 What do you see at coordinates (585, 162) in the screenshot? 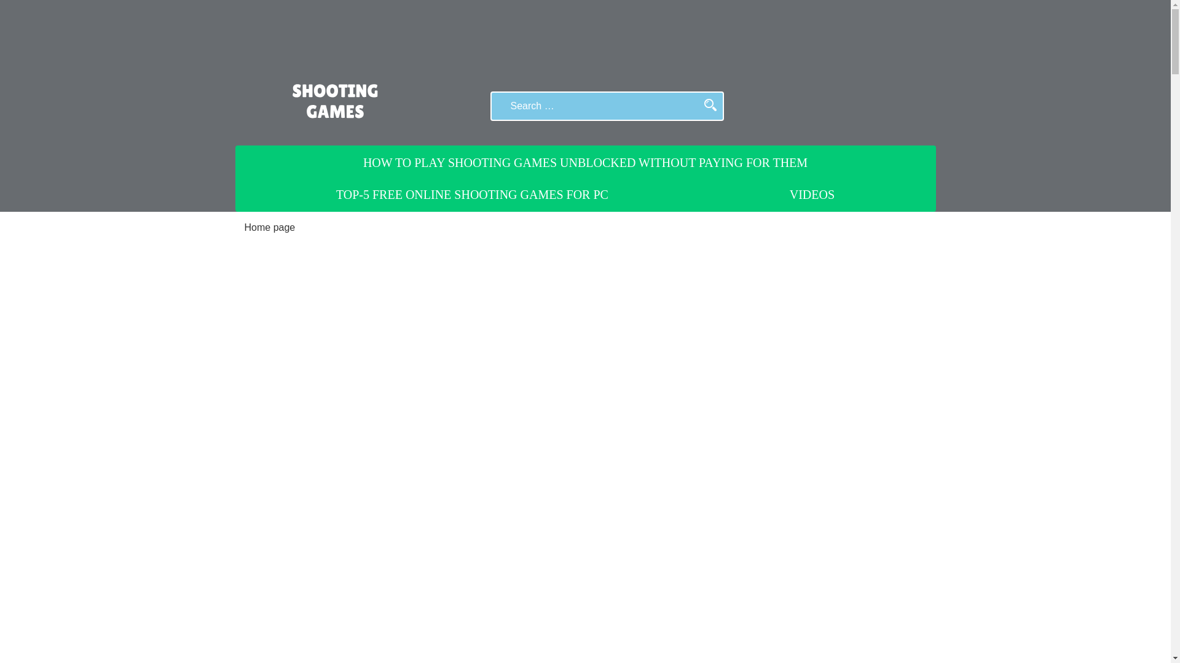
I see `HOW TO PLAY SHOOTING GAMES UNBLOCKED WITHOUT PAYING FOR THEM` at bounding box center [585, 162].